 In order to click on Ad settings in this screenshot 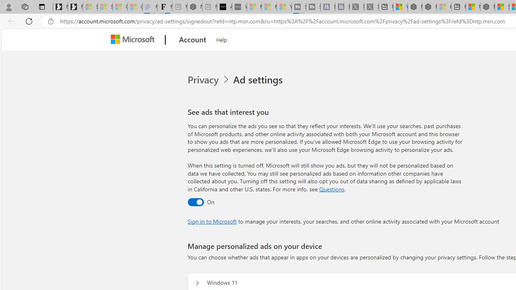, I will do `click(260, 80)`.